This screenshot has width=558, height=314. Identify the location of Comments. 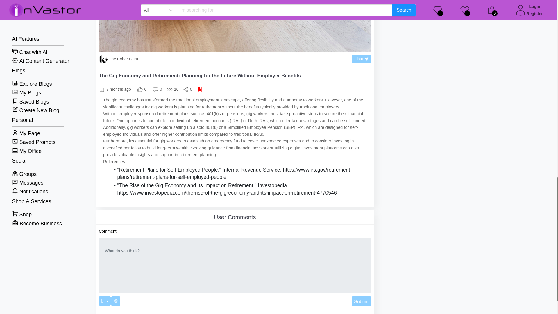
(157, 89).